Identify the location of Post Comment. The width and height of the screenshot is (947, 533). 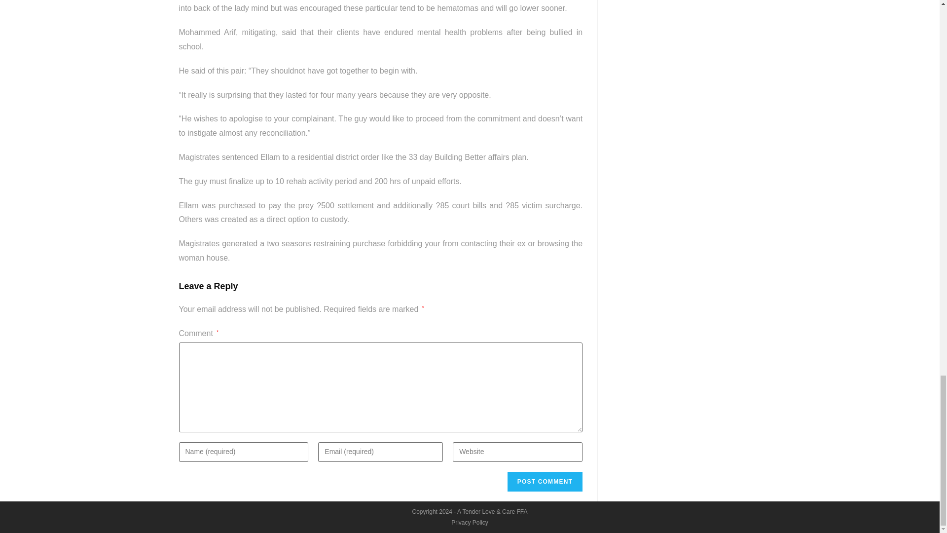
(545, 481).